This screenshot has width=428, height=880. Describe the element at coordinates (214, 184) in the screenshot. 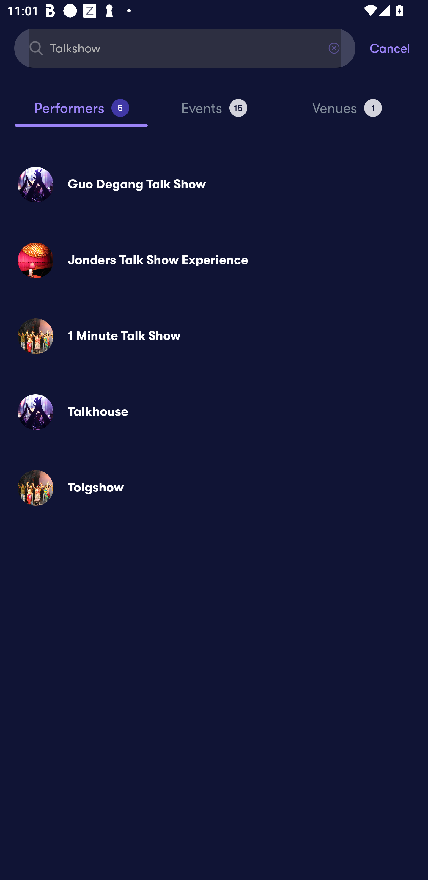

I see `Guo Degang Talk Show` at that location.